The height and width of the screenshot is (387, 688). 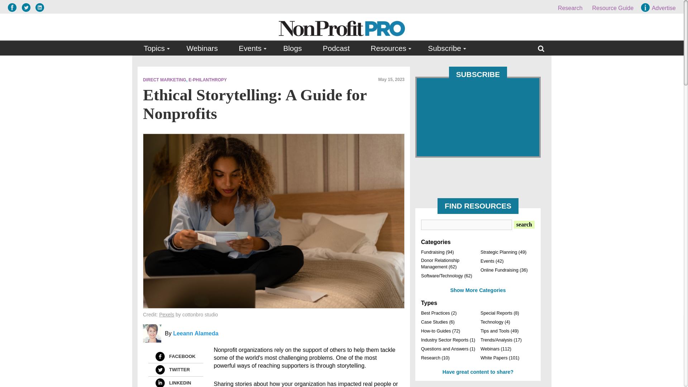 I want to click on Facebook, so click(x=160, y=356).